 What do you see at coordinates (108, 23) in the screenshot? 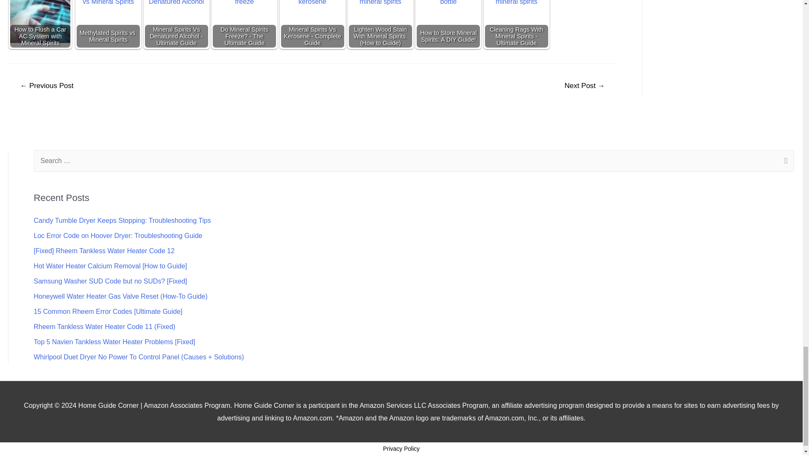
I see `Methylated Spirits vs. Mineral Spirits` at bounding box center [108, 23].